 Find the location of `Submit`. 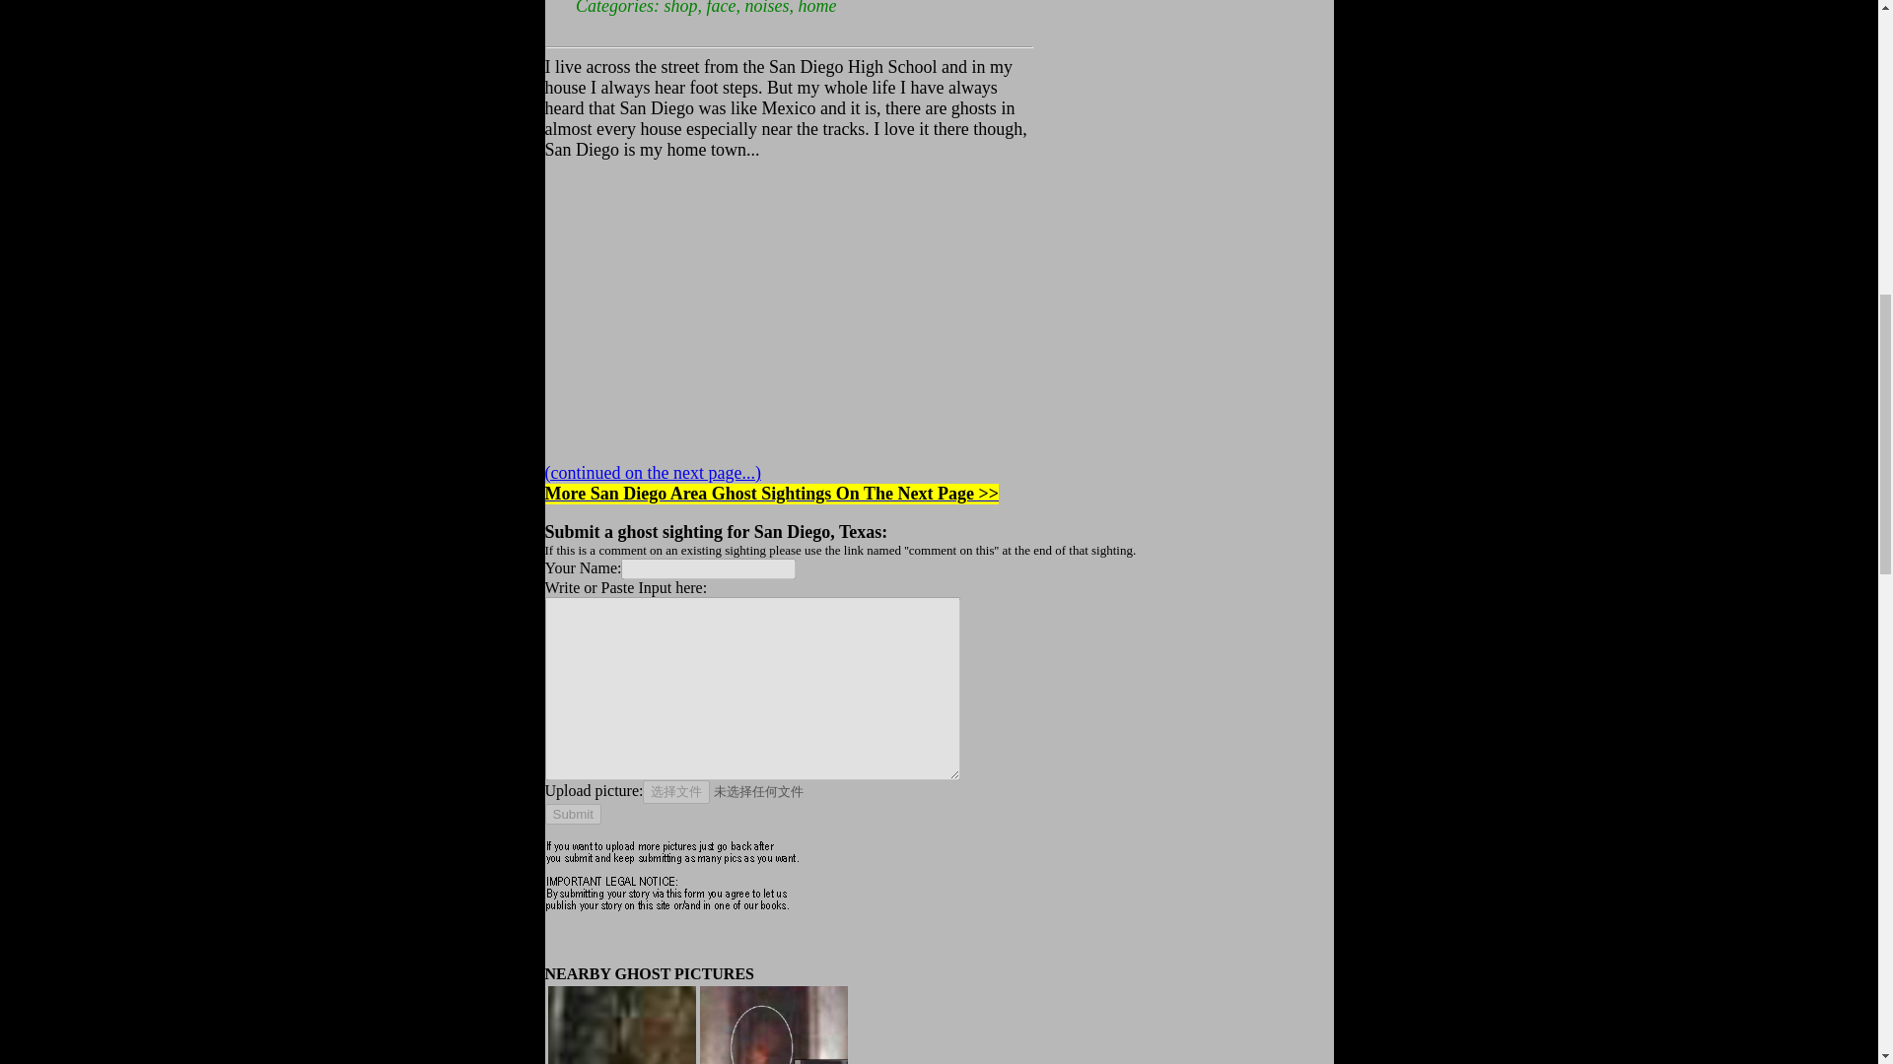

Submit is located at coordinates (572, 814).